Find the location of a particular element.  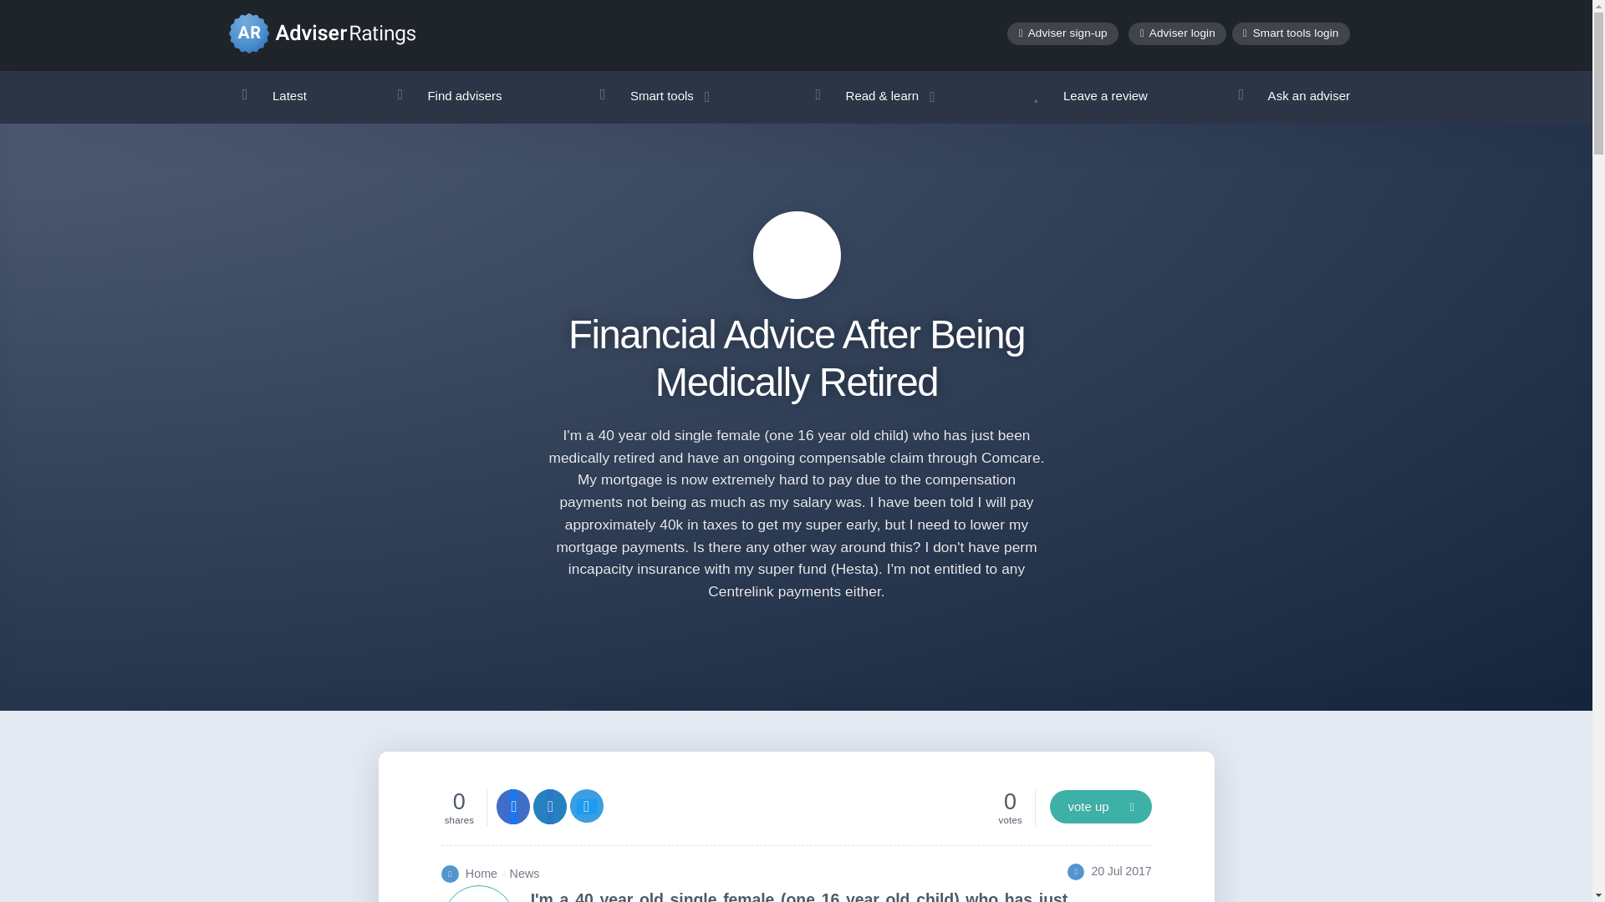

News is located at coordinates (525, 874).